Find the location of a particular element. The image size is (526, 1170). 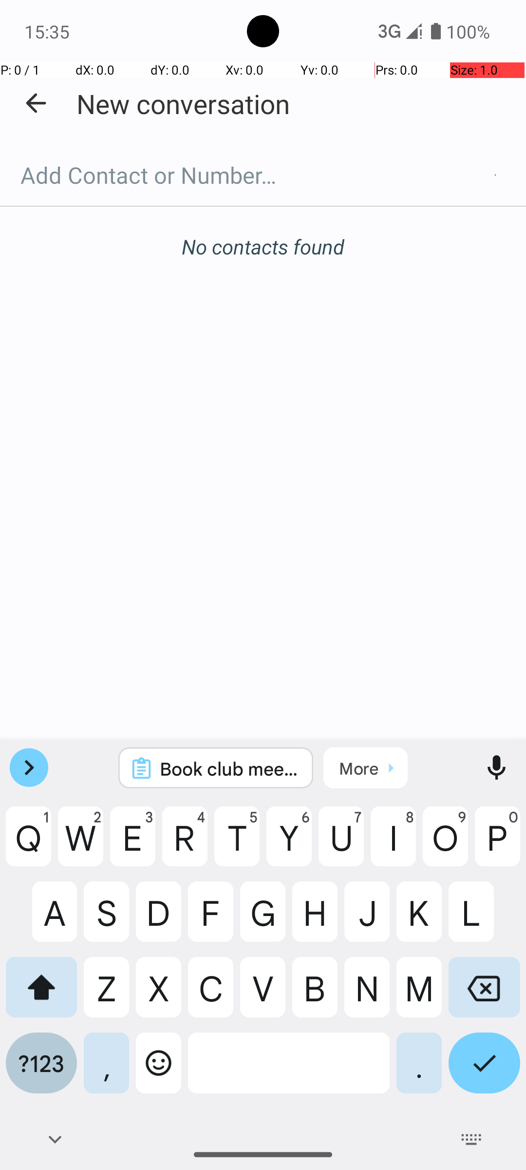

New conversation is located at coordinates (183, 103).